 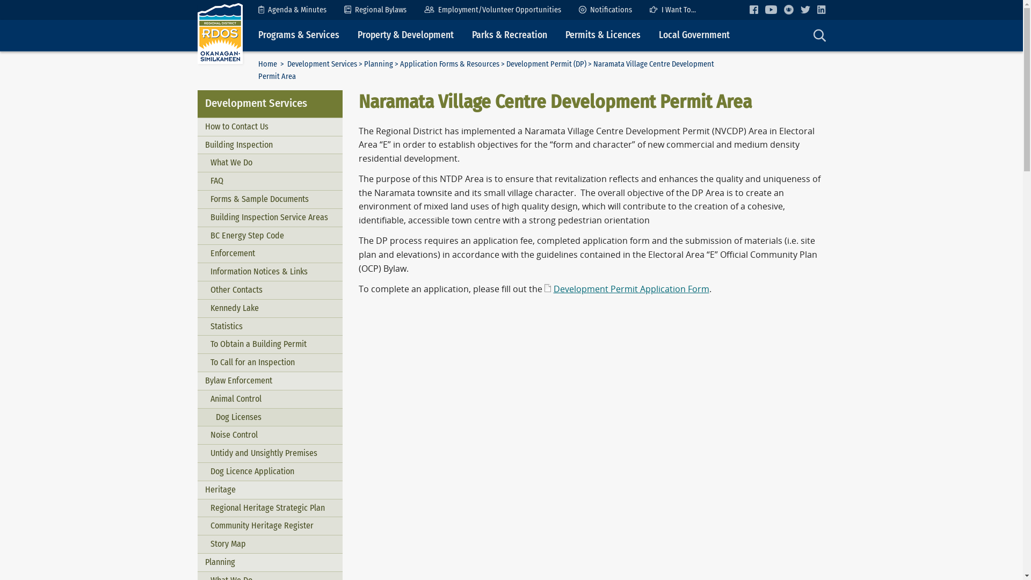 I want to click on RDOS - Regional District of Okanagan-Similkameen, so click(x=220, y=33).